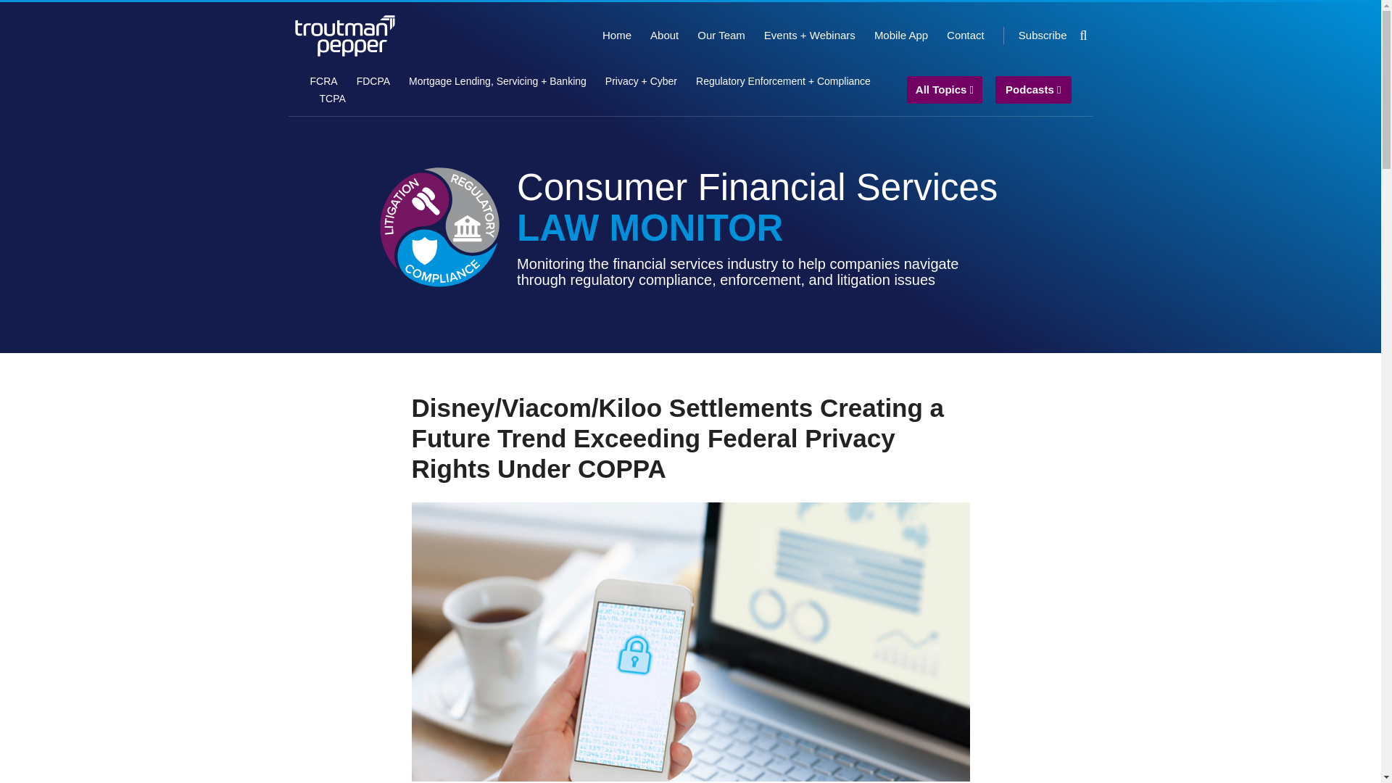 This screenshot has height=783, width=1392. Describe the element at coordinates (664, 35) in the screenshot. I see `About` at that location.